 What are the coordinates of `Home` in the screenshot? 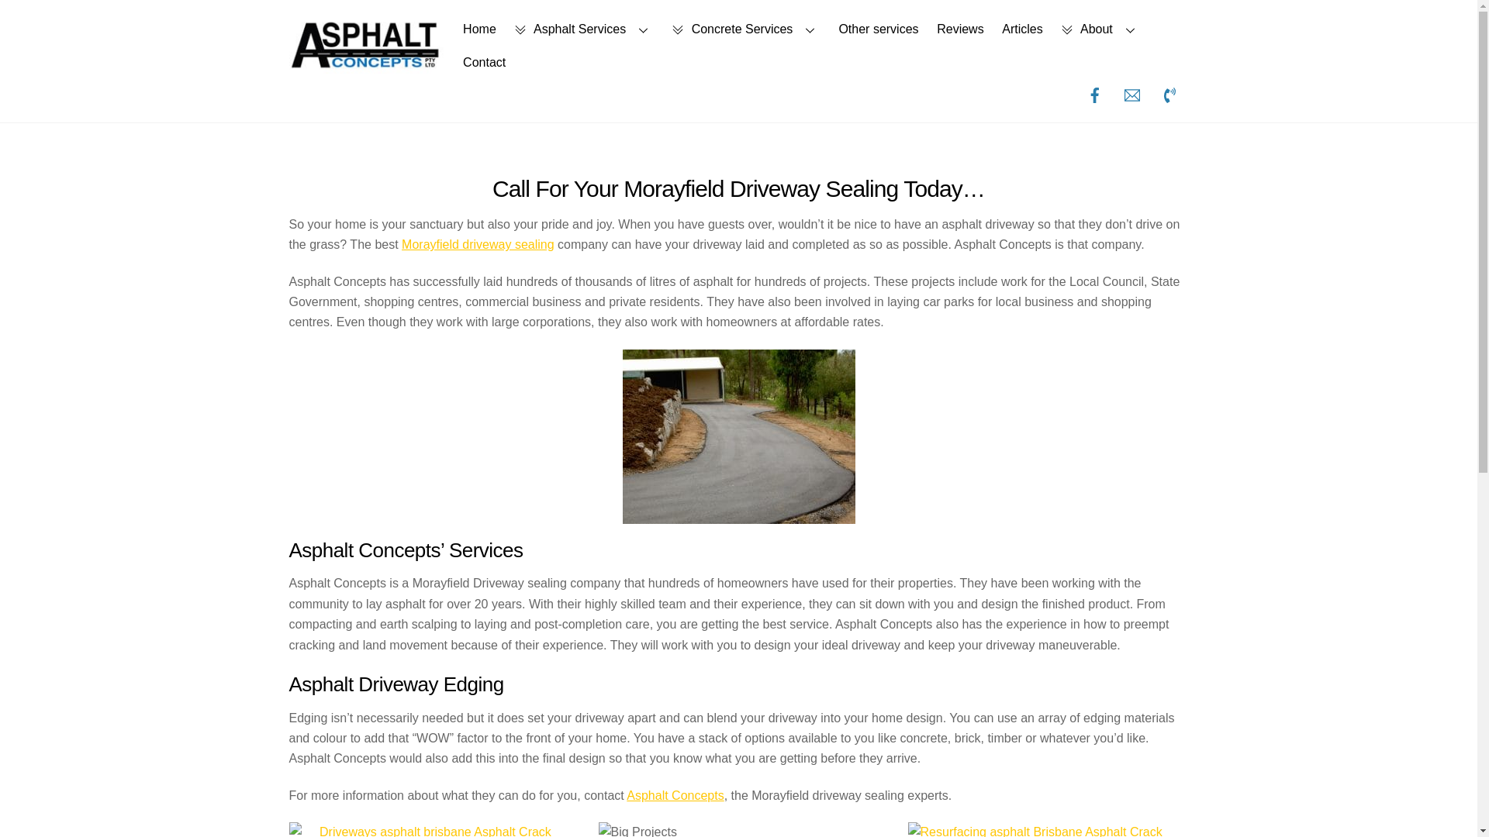 It's located at (479, 29).